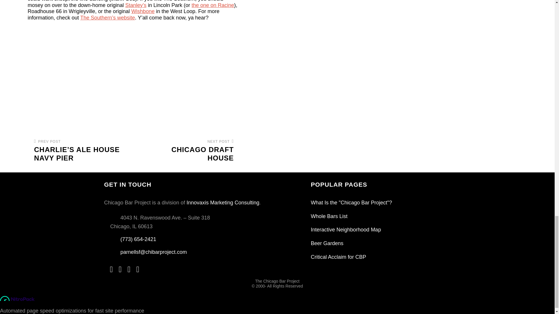 This screenshot has height=314, width=559. What do you see at coordinates (190, 151) in the screenshot?
I see `the one on Racine` at bounding box center [190, 151].